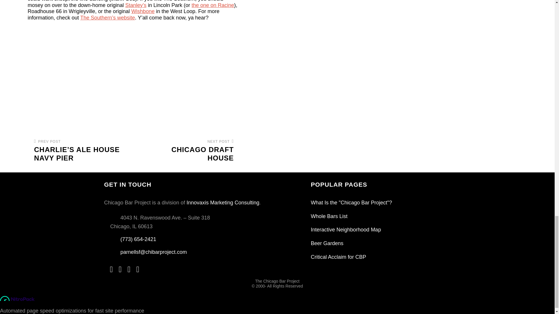 This screenshot has height=314, width=559. What do you see at coordinates (190, 151) in the screenshot?
I see `the one on Racine` at bounding box center [190, 151].